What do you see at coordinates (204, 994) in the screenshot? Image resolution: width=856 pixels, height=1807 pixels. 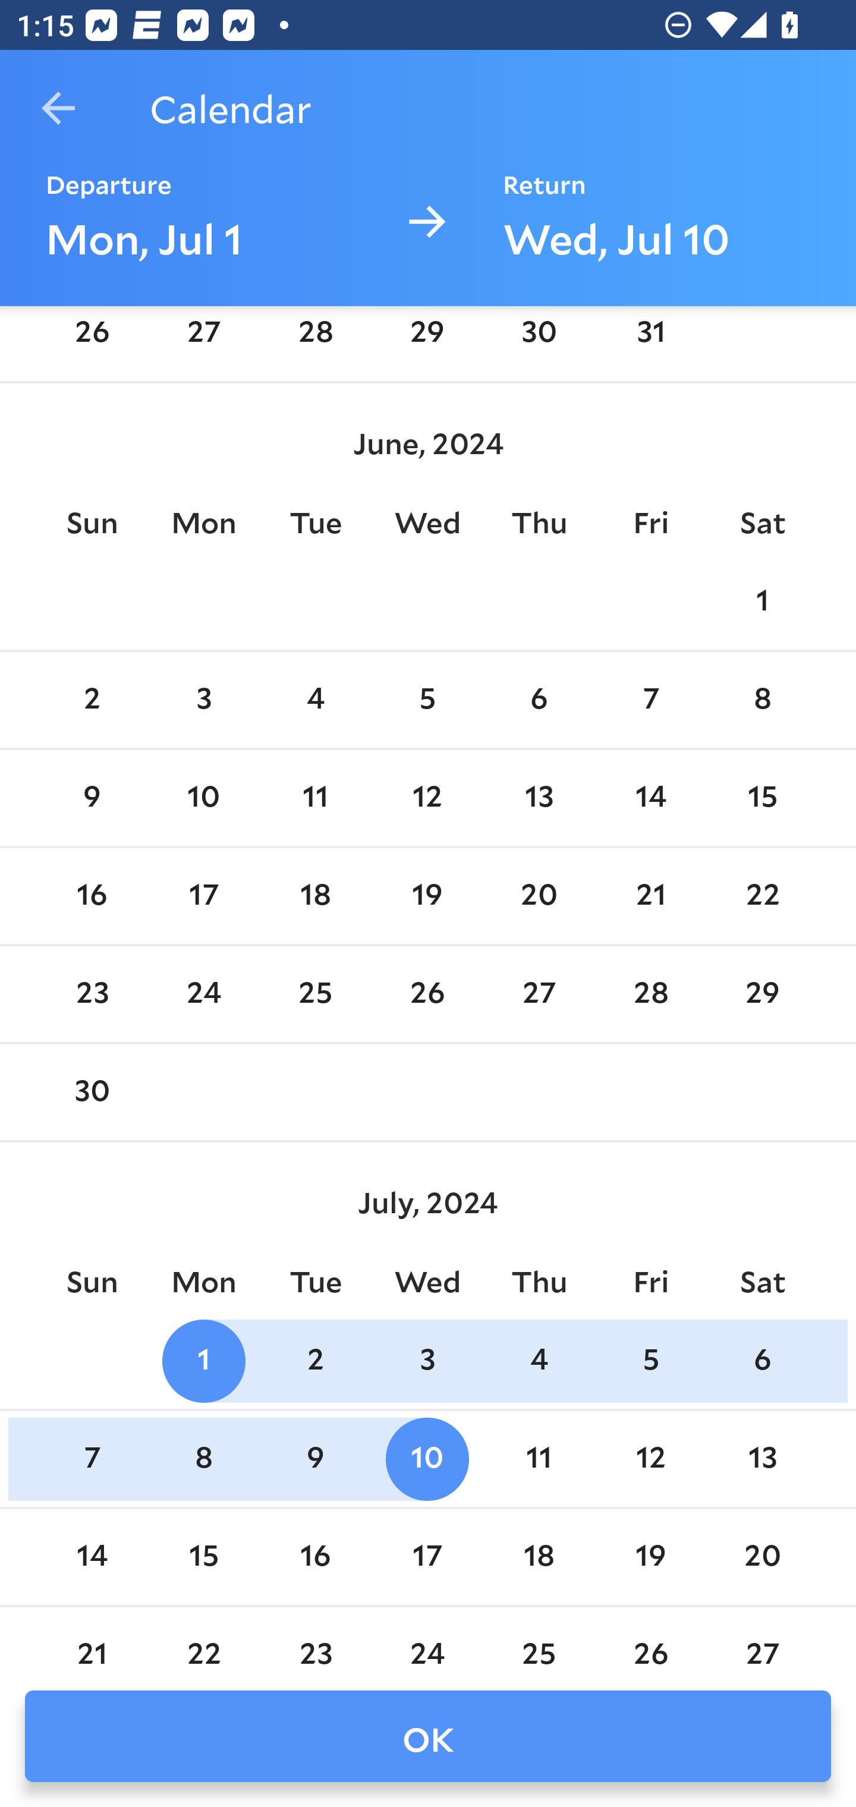 I see `24` at bounding box center [204, 994].